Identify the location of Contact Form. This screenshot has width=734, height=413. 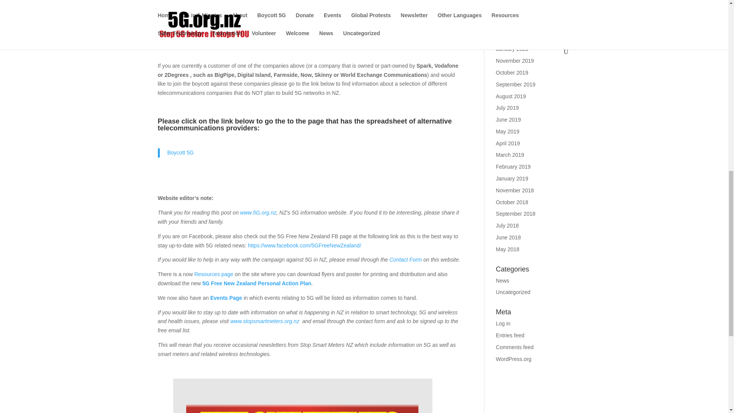
(406, 259).